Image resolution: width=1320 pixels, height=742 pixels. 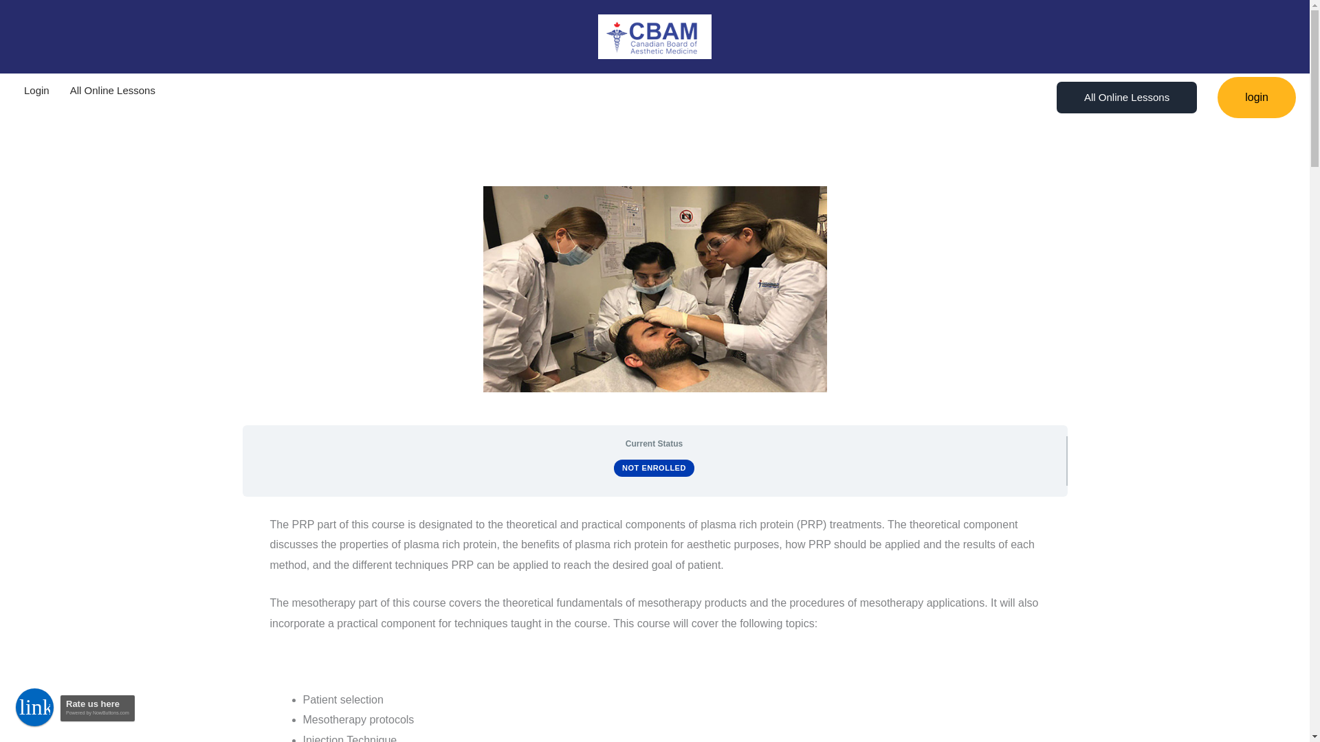 What do you see at coordinates (1257, 98) in the screenshot?
I see `login` at bounding box center [1257, 98].